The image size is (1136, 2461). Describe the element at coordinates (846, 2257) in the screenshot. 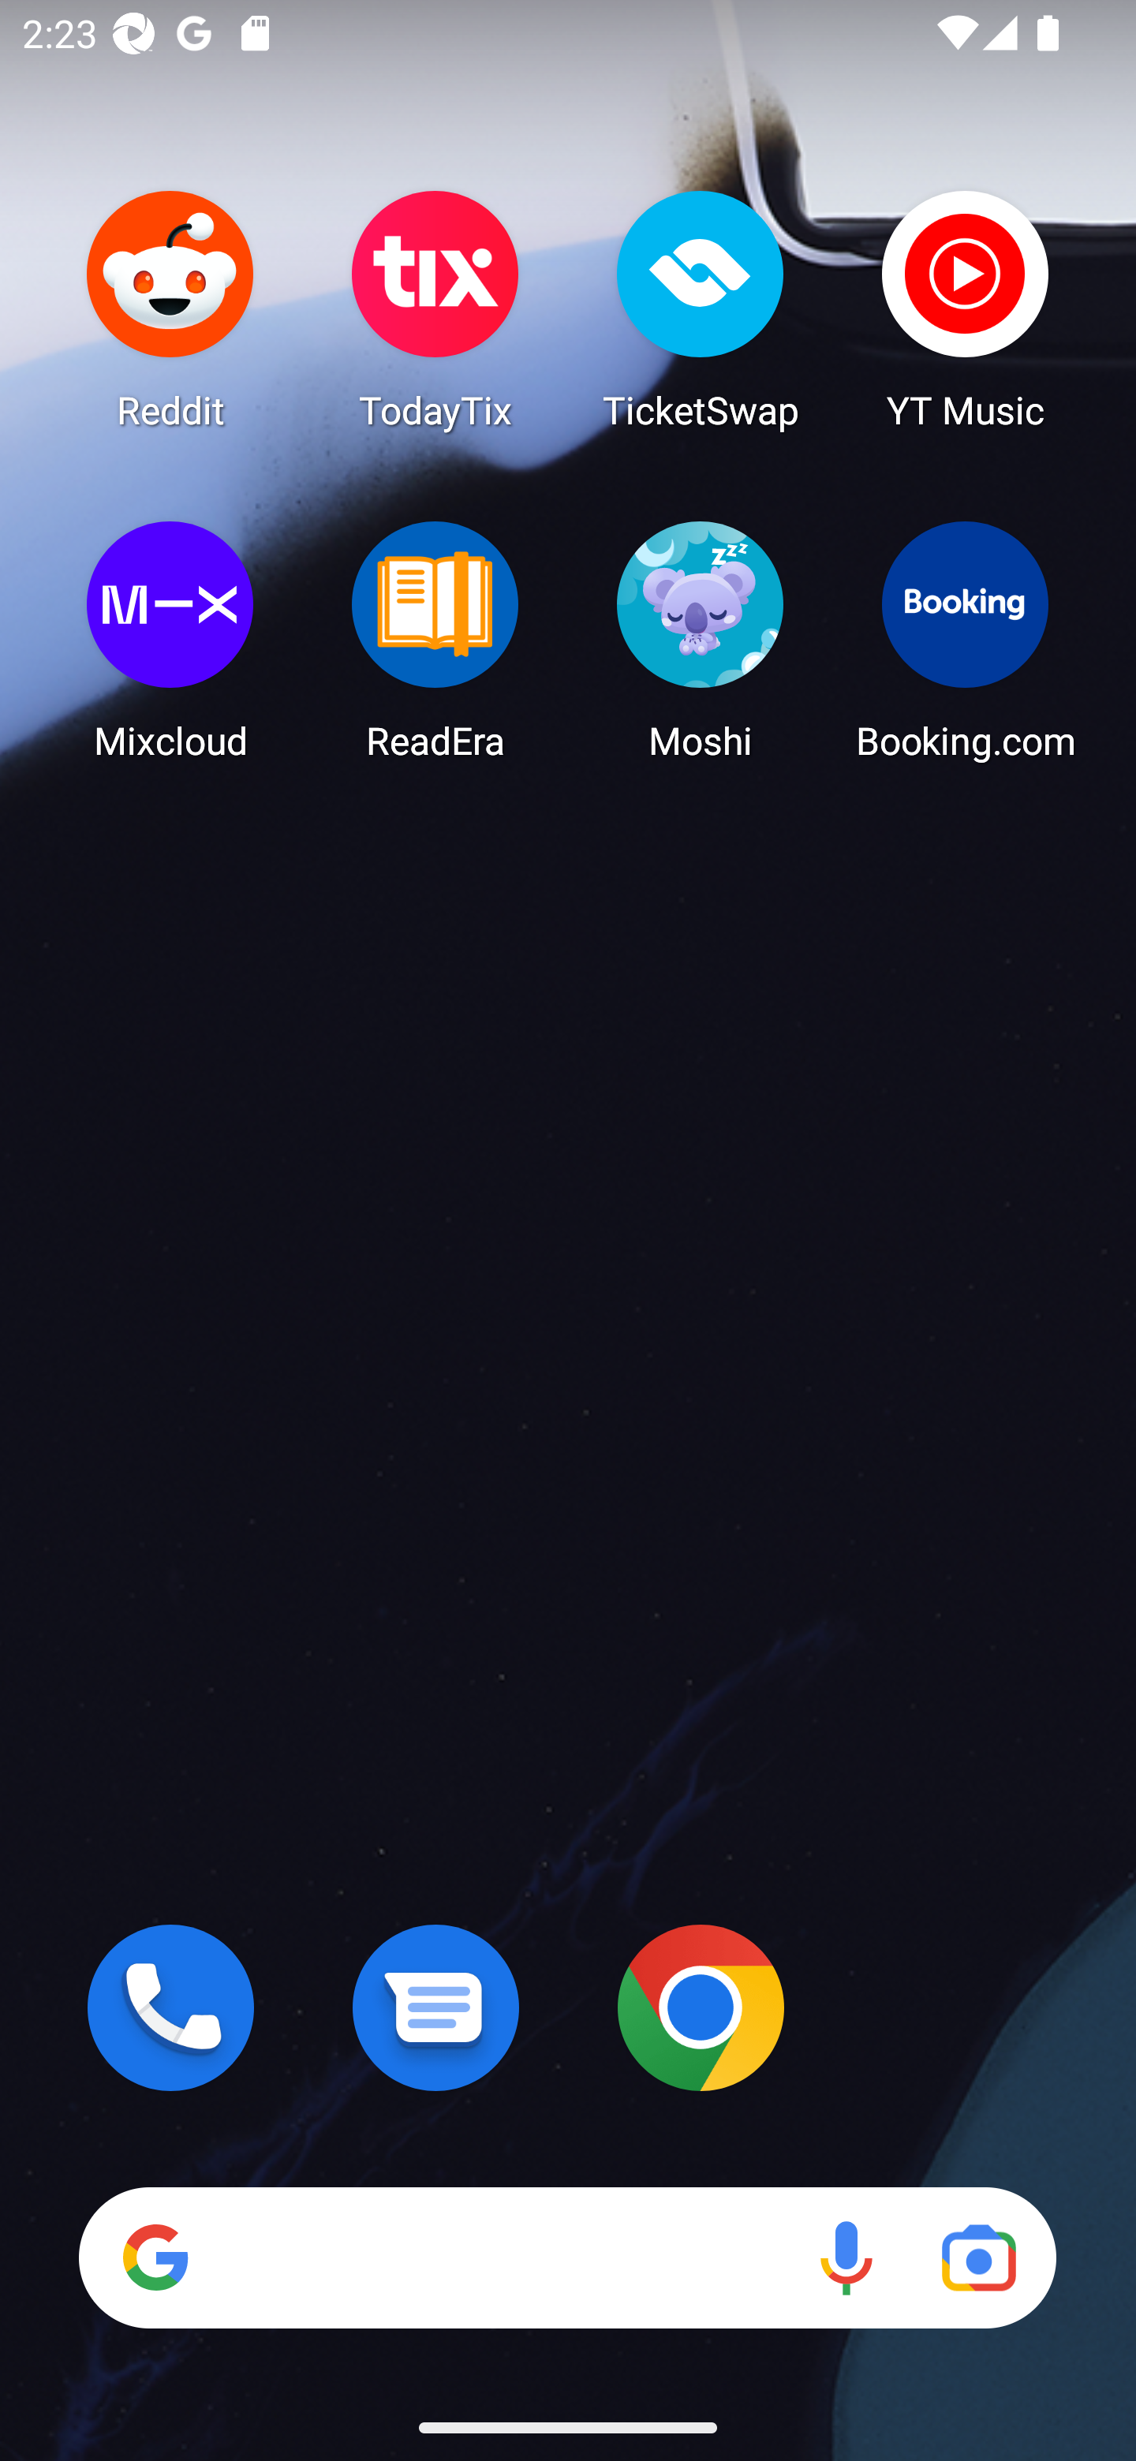

I see `Voice search` at that location.